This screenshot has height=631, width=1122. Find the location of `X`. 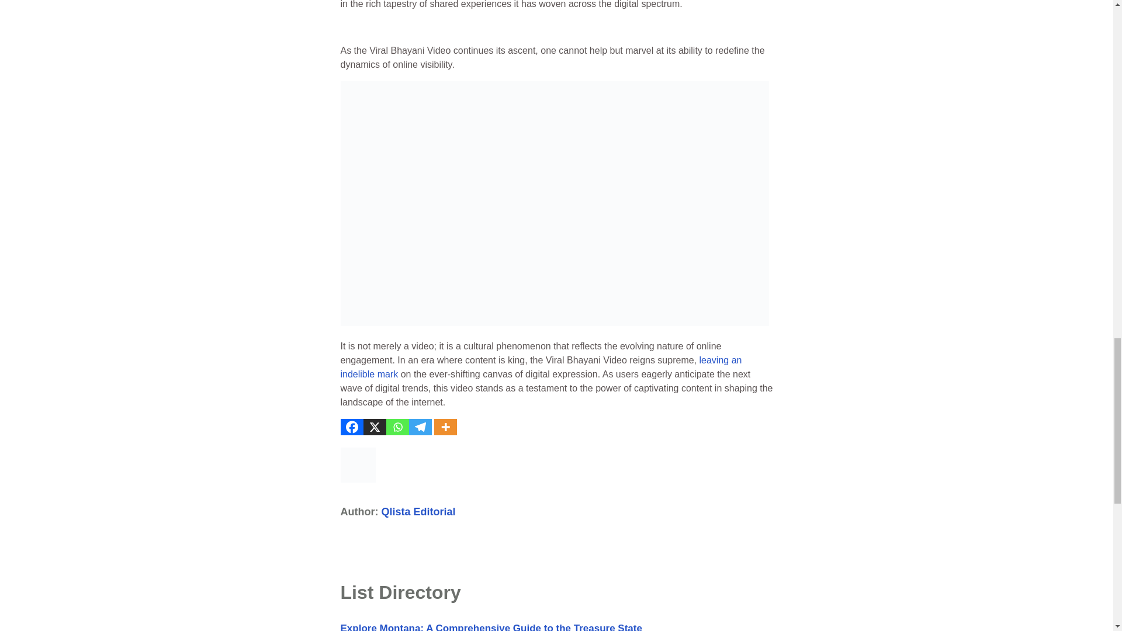

X is located at coordinates (375, 427).